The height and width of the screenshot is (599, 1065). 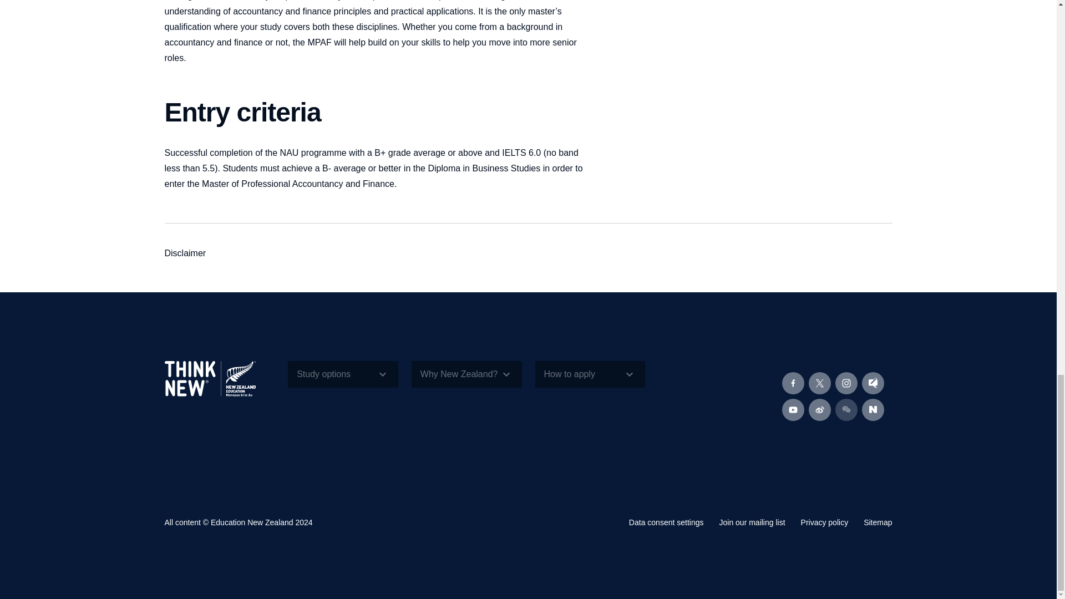 What do you see at coordinates (210, 378) in the screenshot?
I see `New Zealand Education - Think New Logo` at bounding box center [210, 378].